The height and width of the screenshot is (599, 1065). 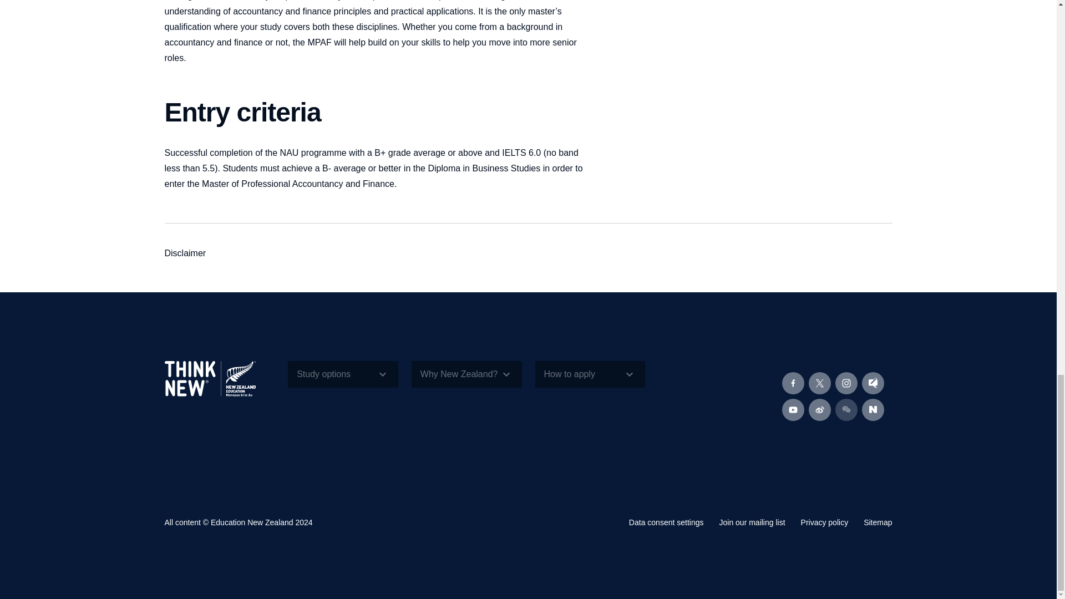 What do you see at coordinates (210, 378) in the screenshot?
I see `New Zealand Education - Think New Logo` at bounding box center [210, 378].